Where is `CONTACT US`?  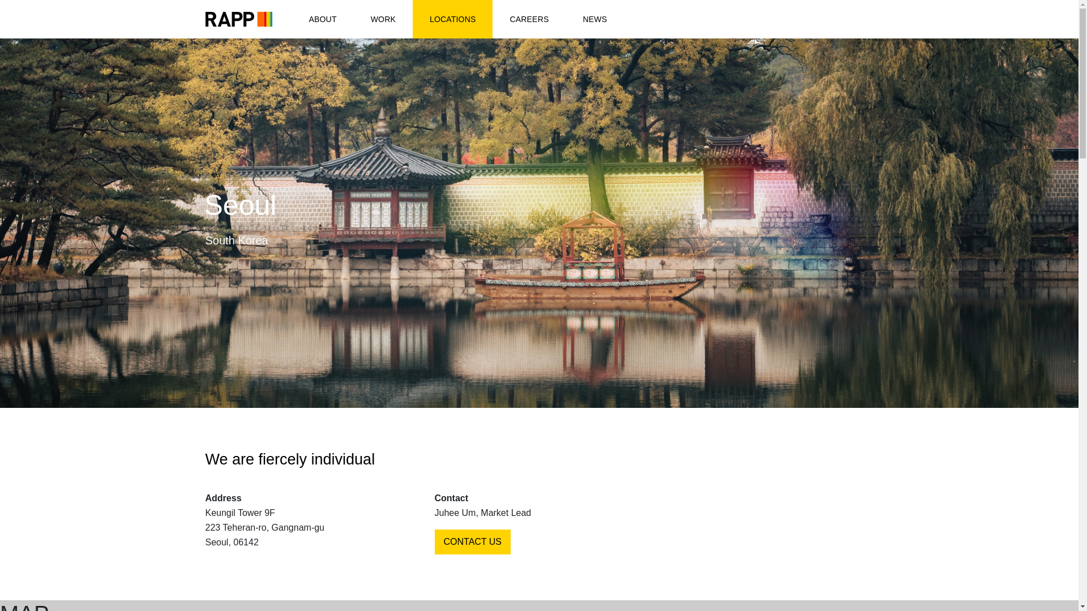
CONTACT US is located at coordinates (473, 542).